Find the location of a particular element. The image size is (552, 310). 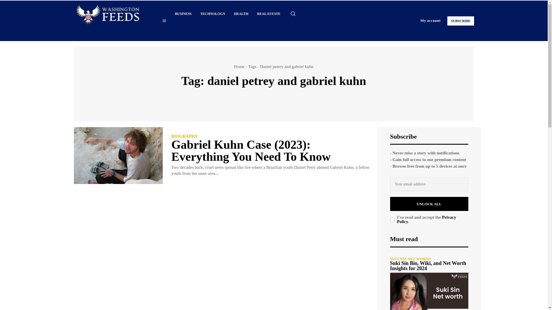

Home is located at coordinates (239, 66).